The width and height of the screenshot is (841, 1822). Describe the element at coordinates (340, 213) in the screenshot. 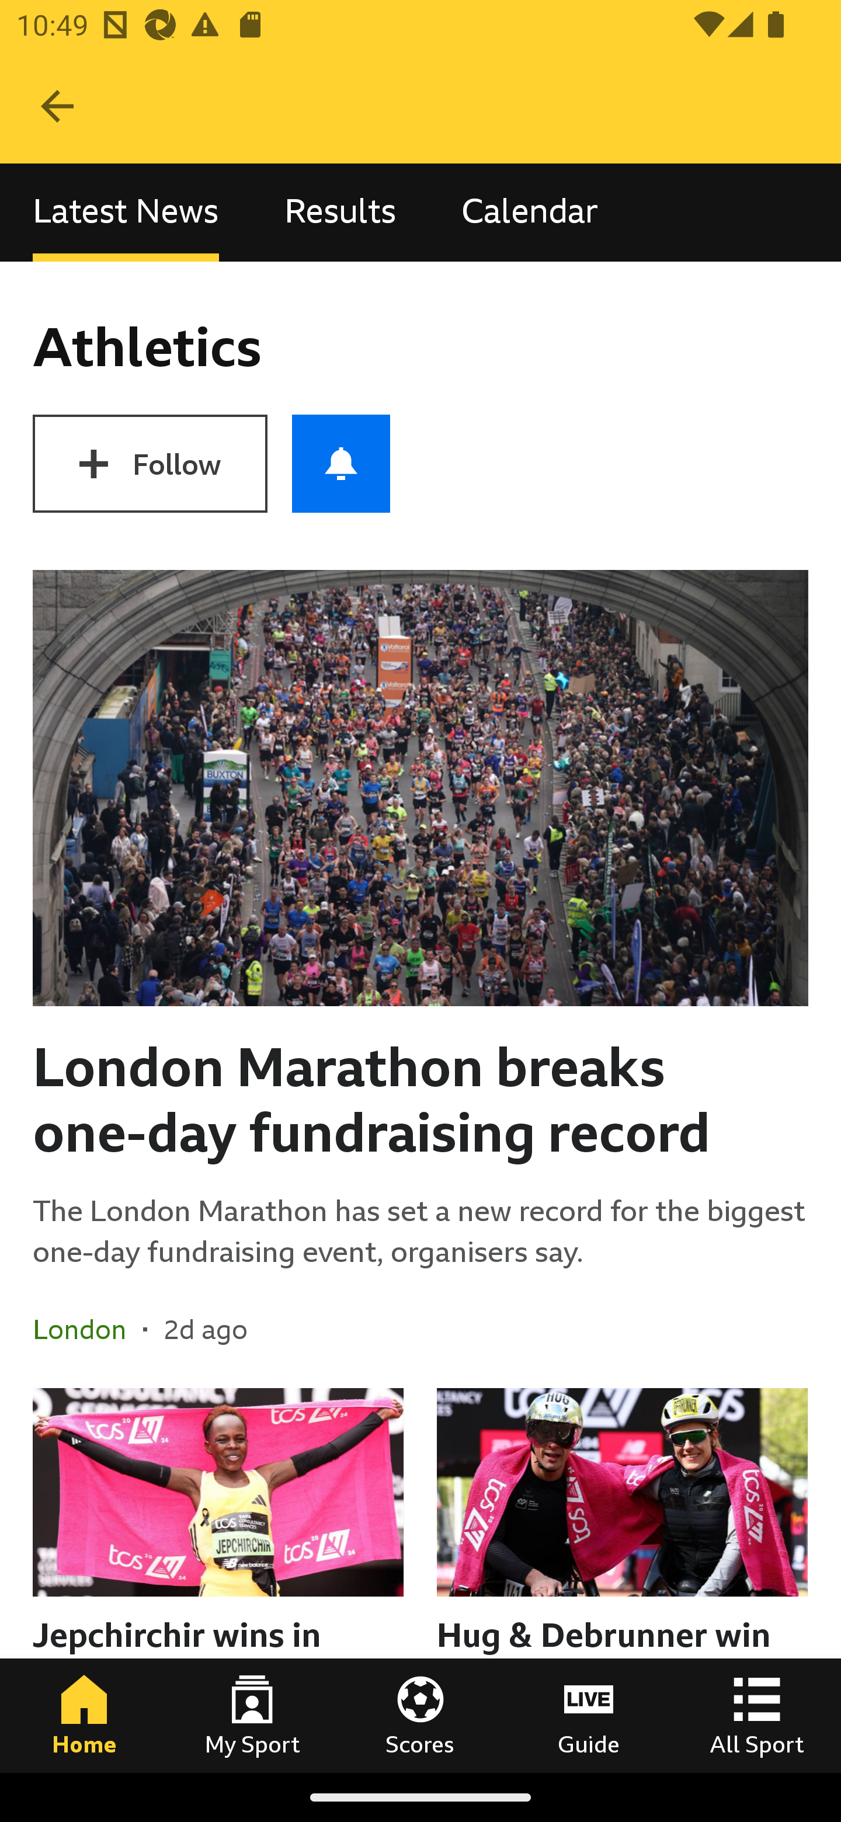

I see `Results` at that location.